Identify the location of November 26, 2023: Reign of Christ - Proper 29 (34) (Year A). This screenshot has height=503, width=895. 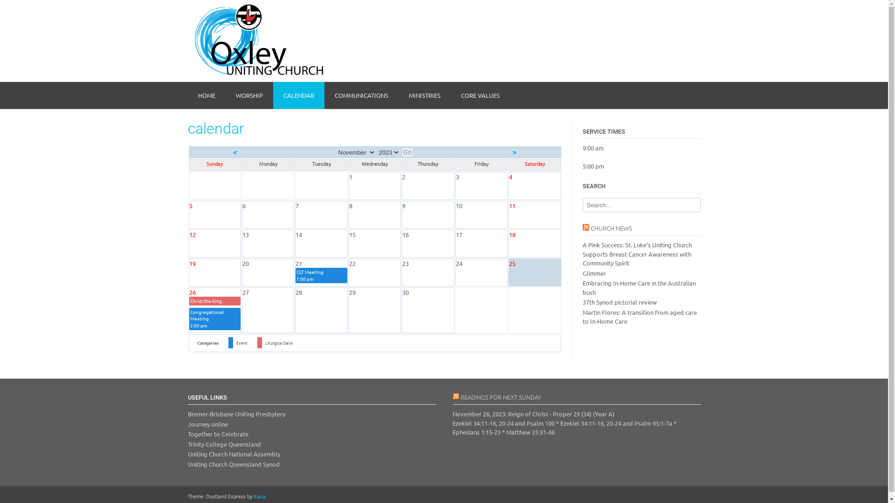
(533, 414).